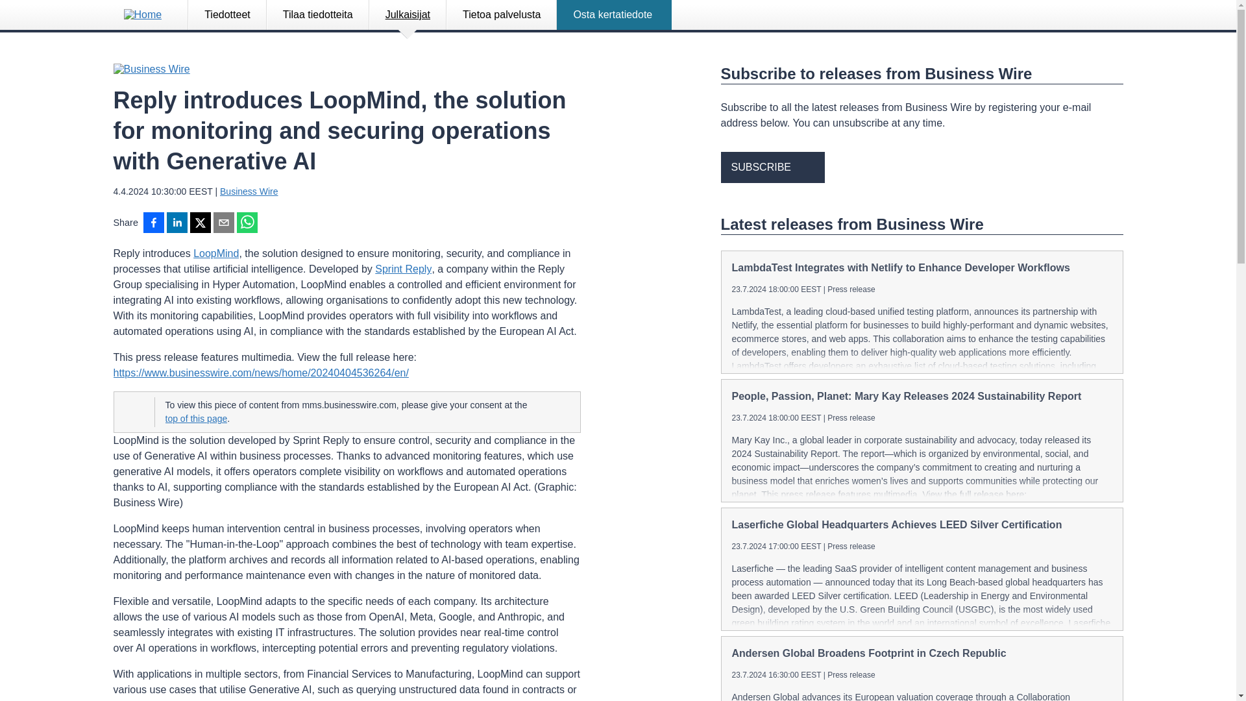  Describe the element at coordinates (215, 253) in the screenshot. I see `LoopMind` at that location.